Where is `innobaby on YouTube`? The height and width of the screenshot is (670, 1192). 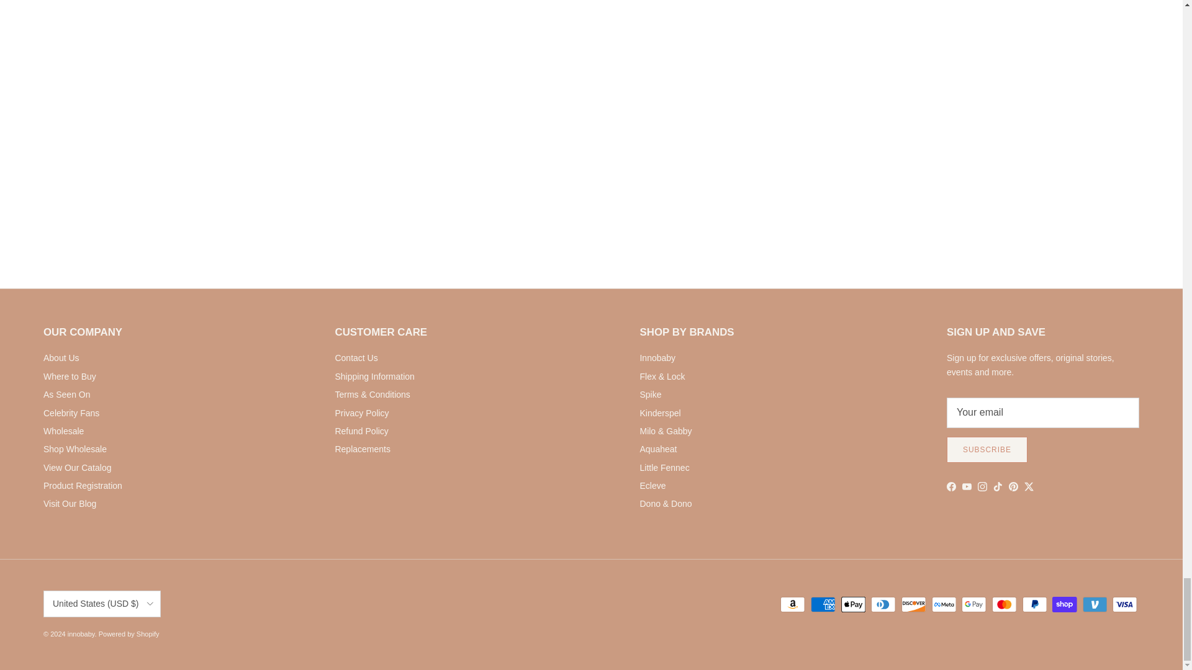 innobaby on YouTube is located at coordinates (966, 486).